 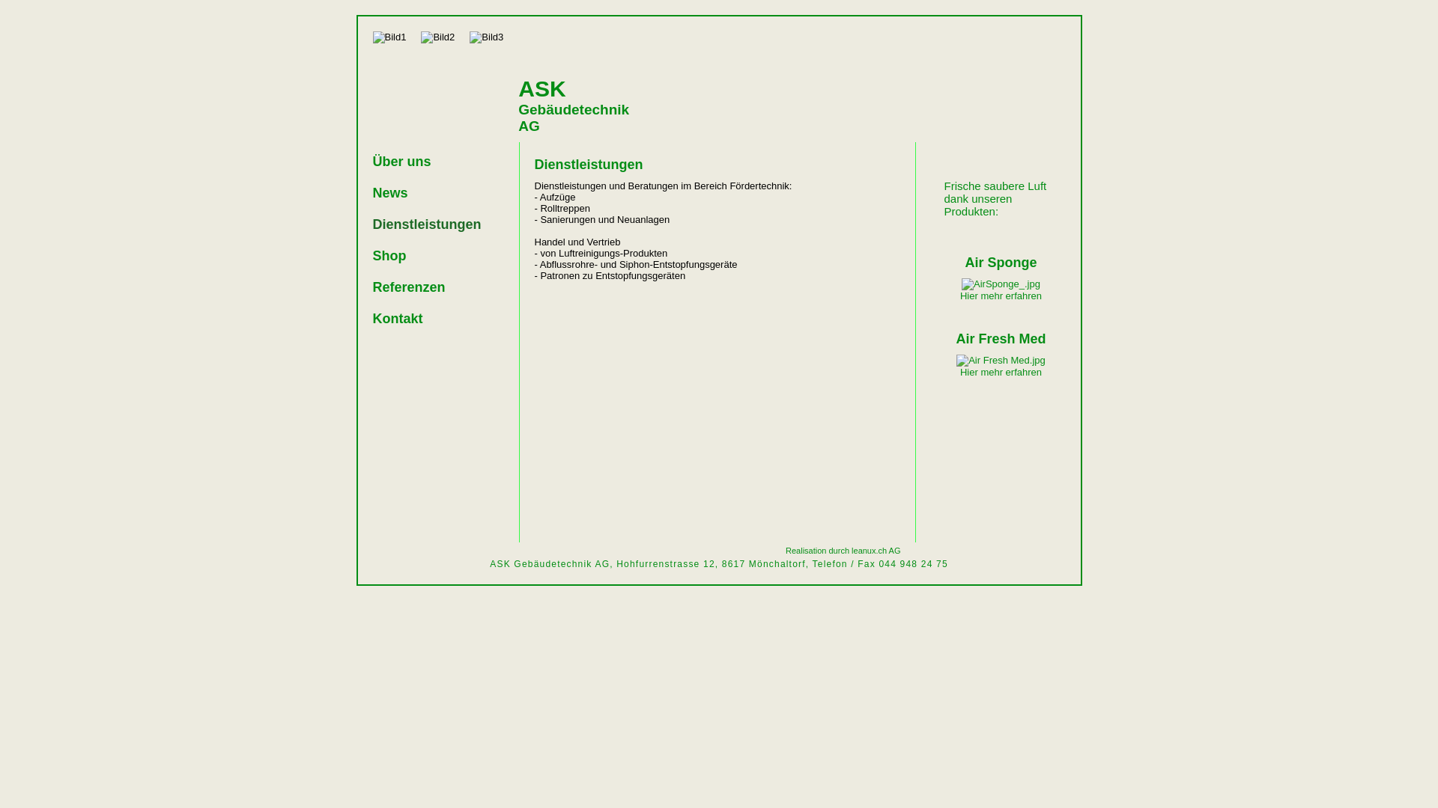 I want to click on News, so click(x=429, y=193).